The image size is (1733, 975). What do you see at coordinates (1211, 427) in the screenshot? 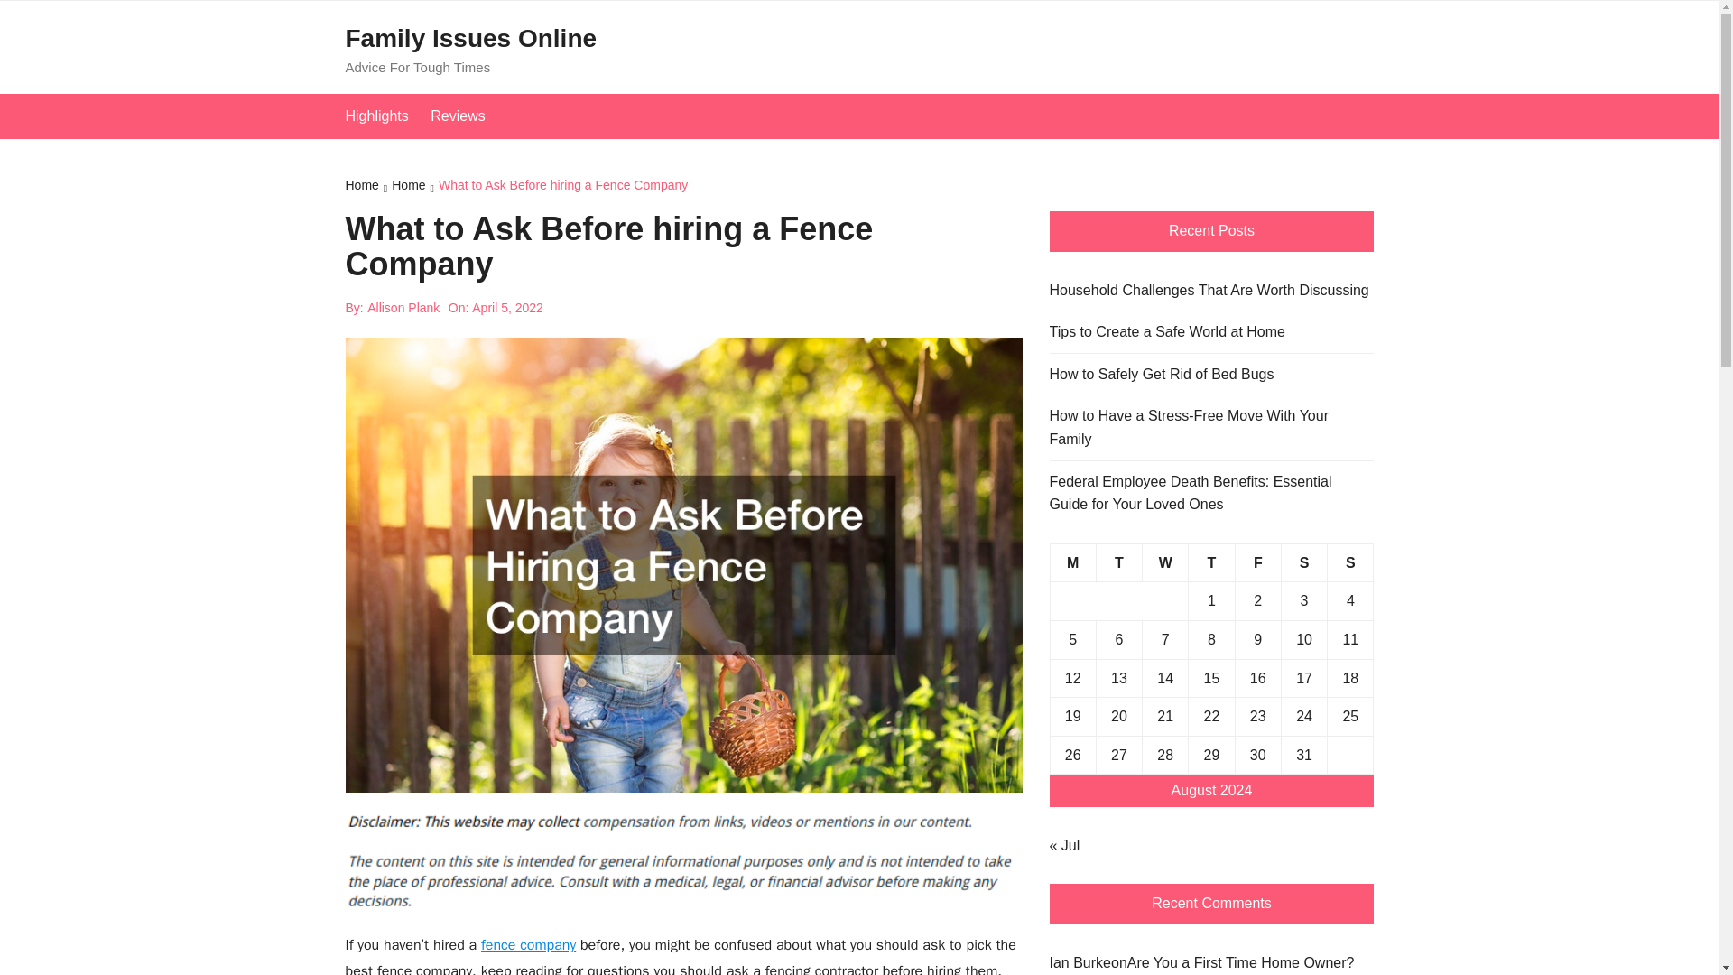
I see `How to Have a Stress-Free Move With Your Family` at bounding box center [1211, 427].